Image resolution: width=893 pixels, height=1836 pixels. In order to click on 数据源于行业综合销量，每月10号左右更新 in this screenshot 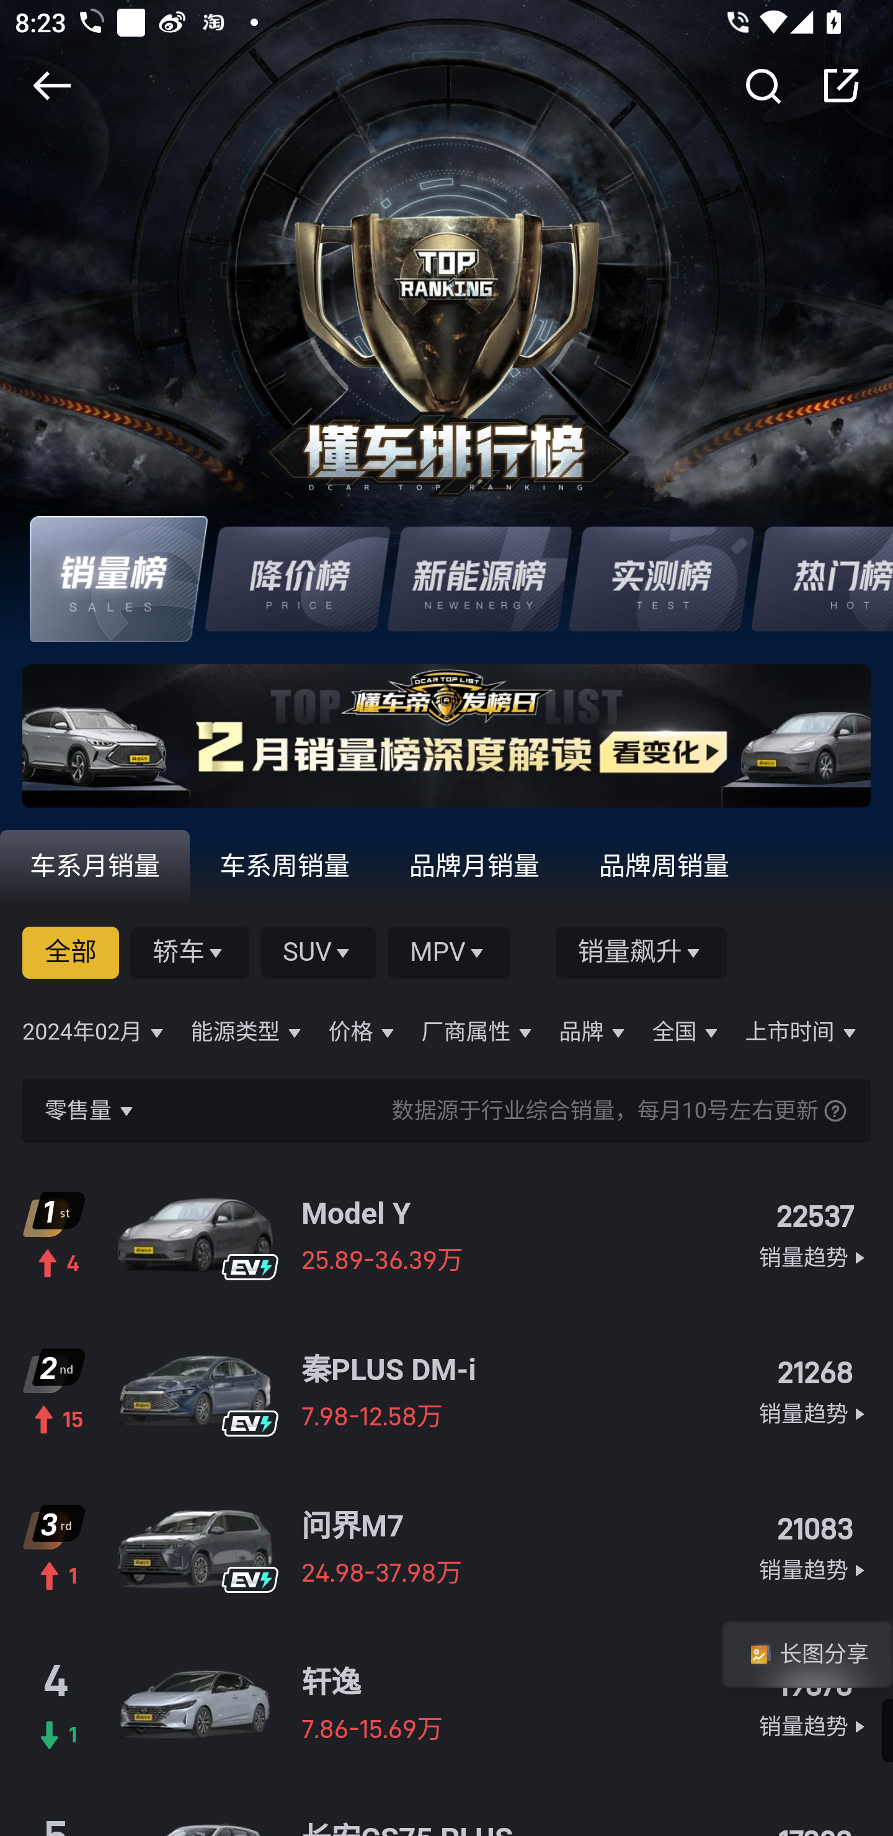, I will do `click(492, 1110)`.